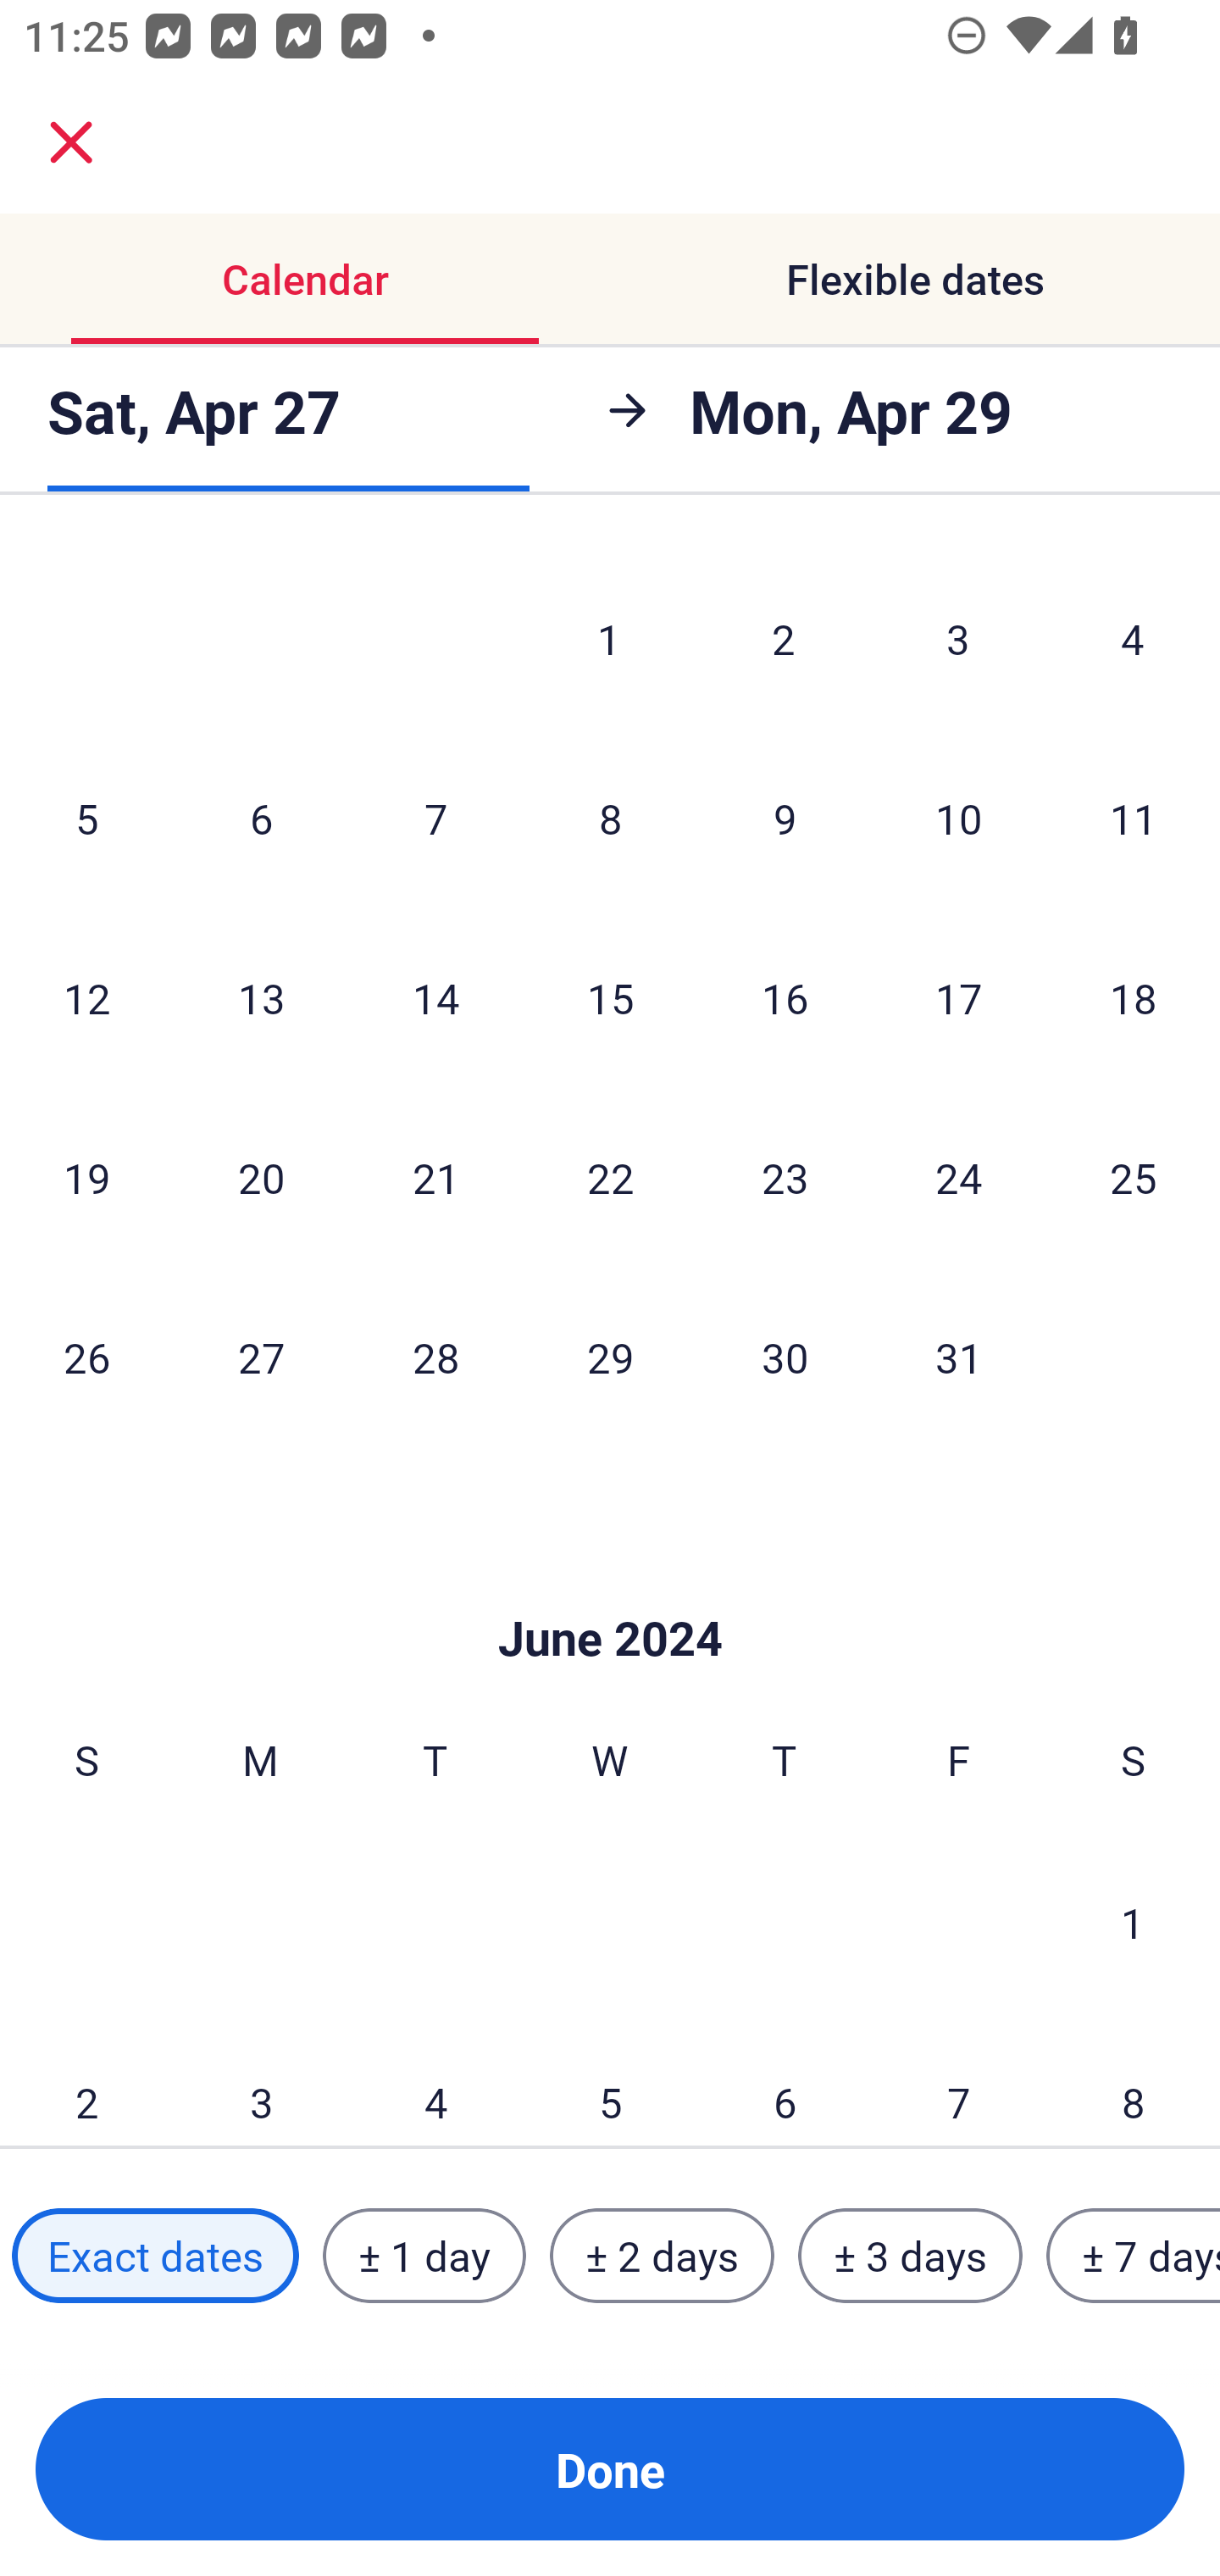 This screenshot has width=1220, height=2576. I want to click on 27 Monday, May 27, 2024, so click(261, 1357).